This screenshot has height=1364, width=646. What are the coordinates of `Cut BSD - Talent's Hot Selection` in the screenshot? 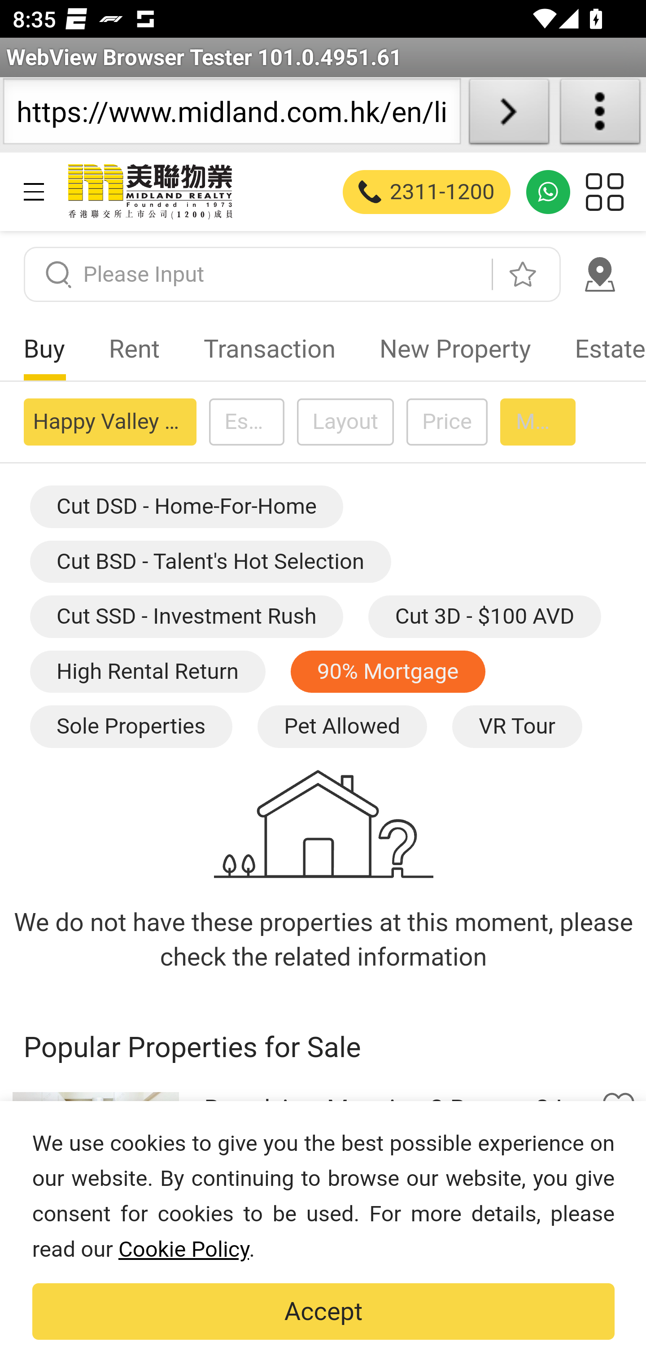 It's located at (210, 560).